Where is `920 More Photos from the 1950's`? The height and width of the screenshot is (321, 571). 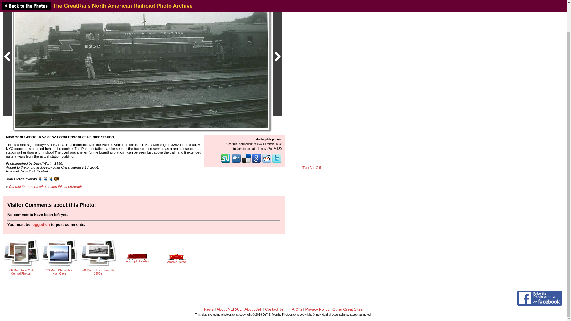 920 More Photos from the 1950's is located at coordinates (98, 264).